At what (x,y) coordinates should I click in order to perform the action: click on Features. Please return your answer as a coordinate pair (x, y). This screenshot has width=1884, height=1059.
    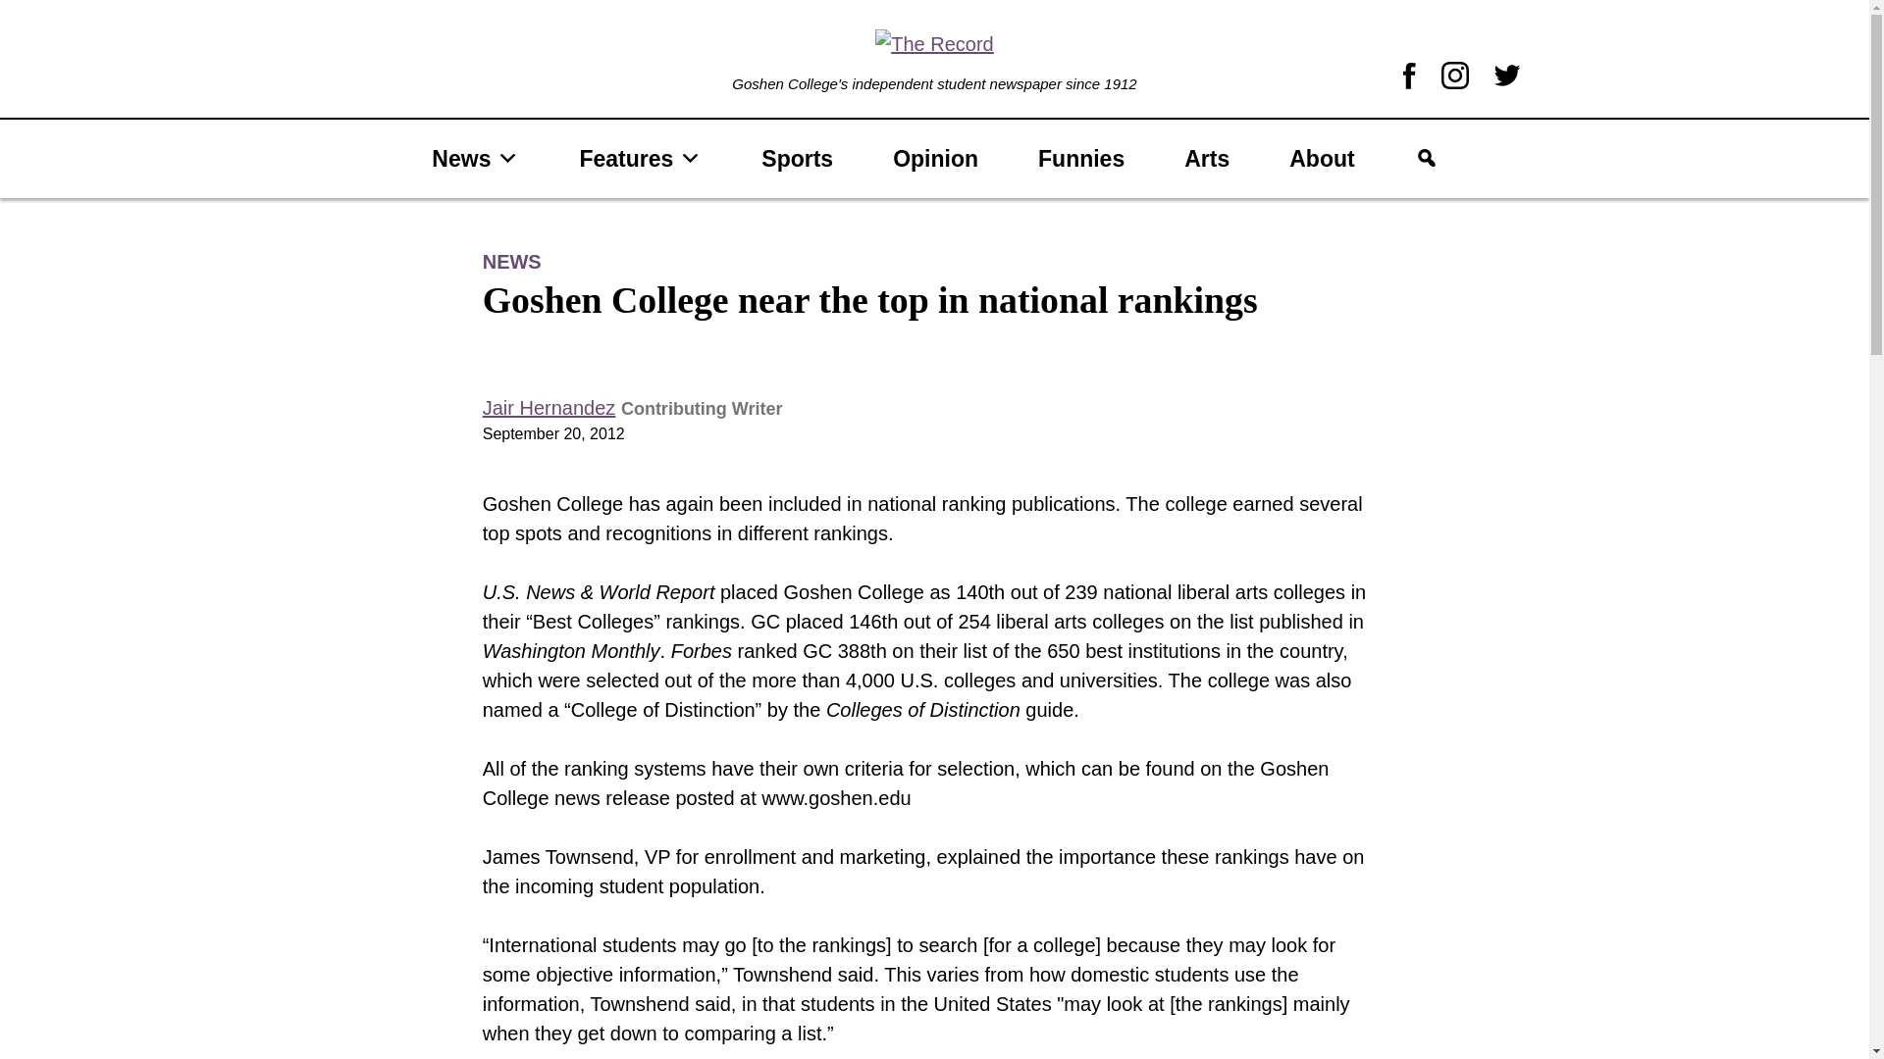
    Looking at the image, I should click on (640, 159).